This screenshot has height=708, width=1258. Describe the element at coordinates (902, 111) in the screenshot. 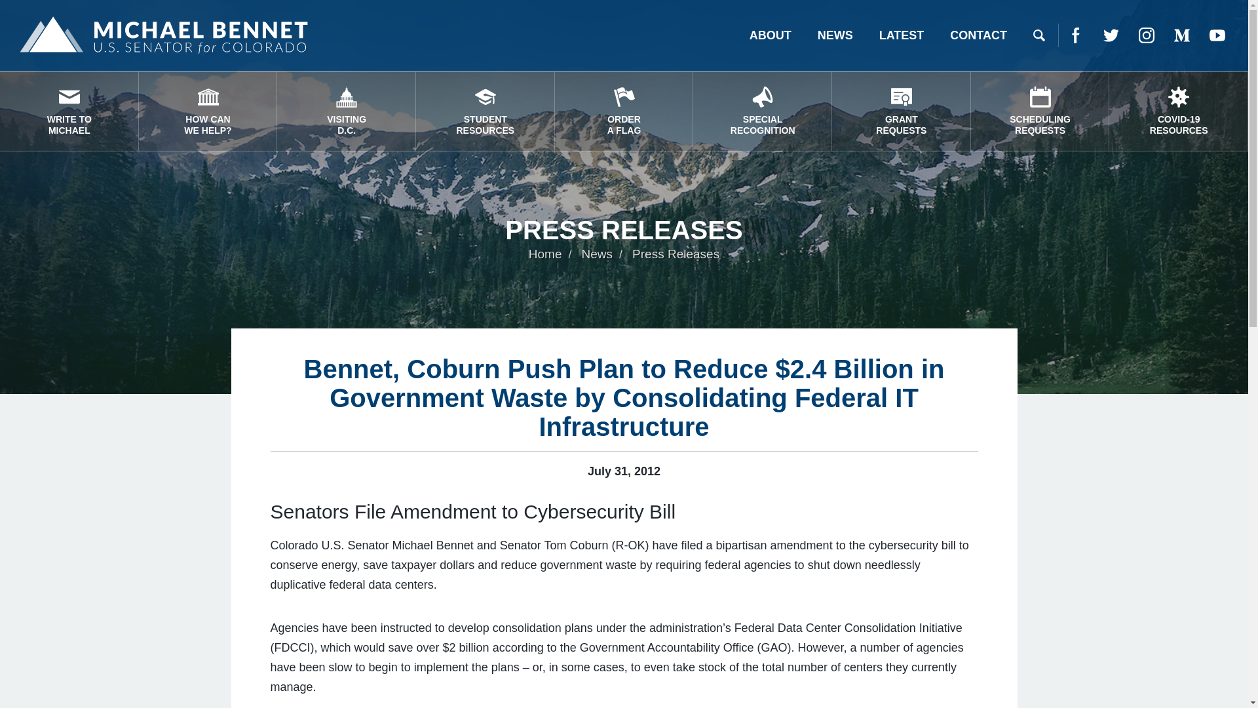

I see `CONTACT` at that location.